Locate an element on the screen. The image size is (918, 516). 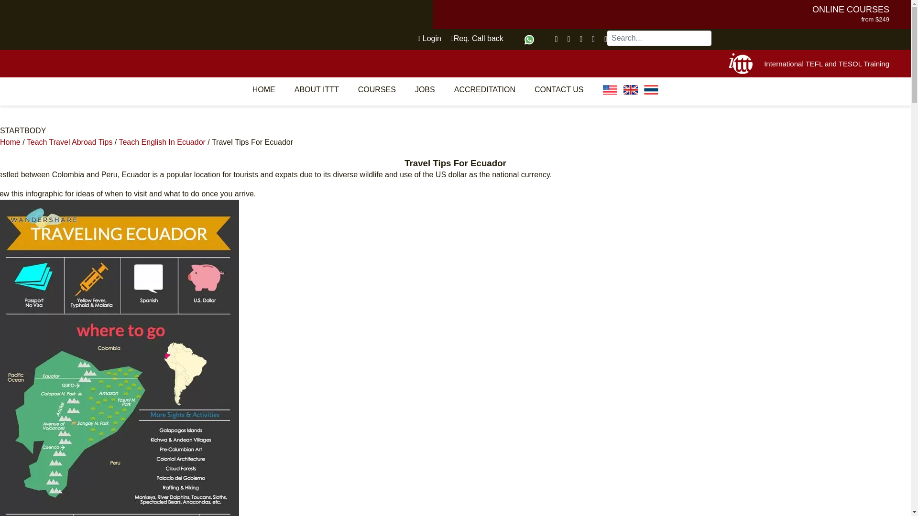
UK Office is located at coordinates (630, 90).